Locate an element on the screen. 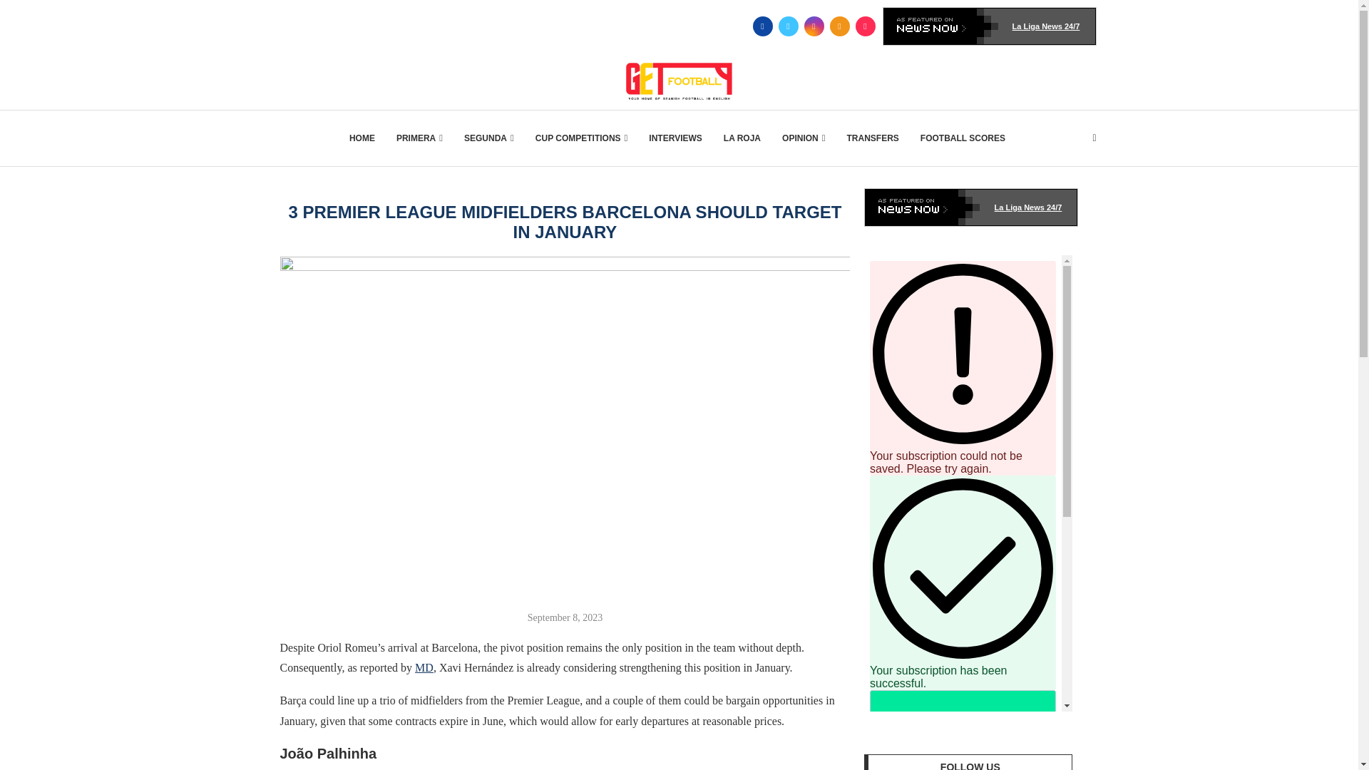 Image resolution: width=1369 pixels, height=770 pixels. Click here for more La Liga news from NewsNow is located at coordinates (971, 207).